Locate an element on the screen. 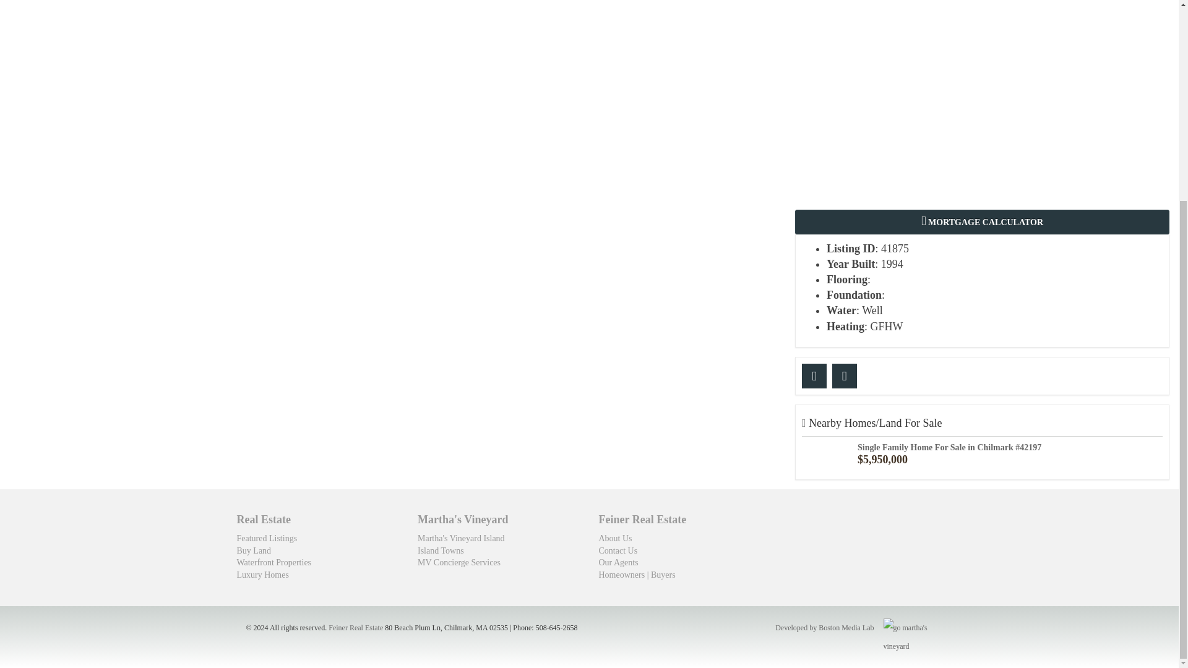  real estate website designers is located at coordinates (824, 628).